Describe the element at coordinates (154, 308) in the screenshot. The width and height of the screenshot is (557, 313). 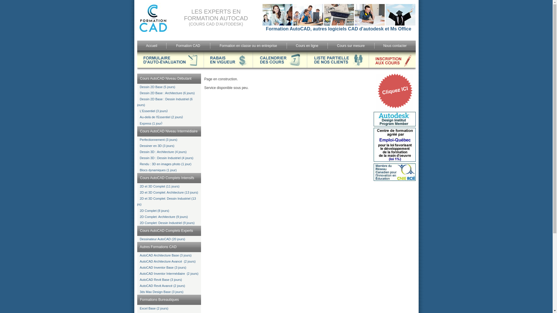
I see `Excel Base (2 jours)` at that location.